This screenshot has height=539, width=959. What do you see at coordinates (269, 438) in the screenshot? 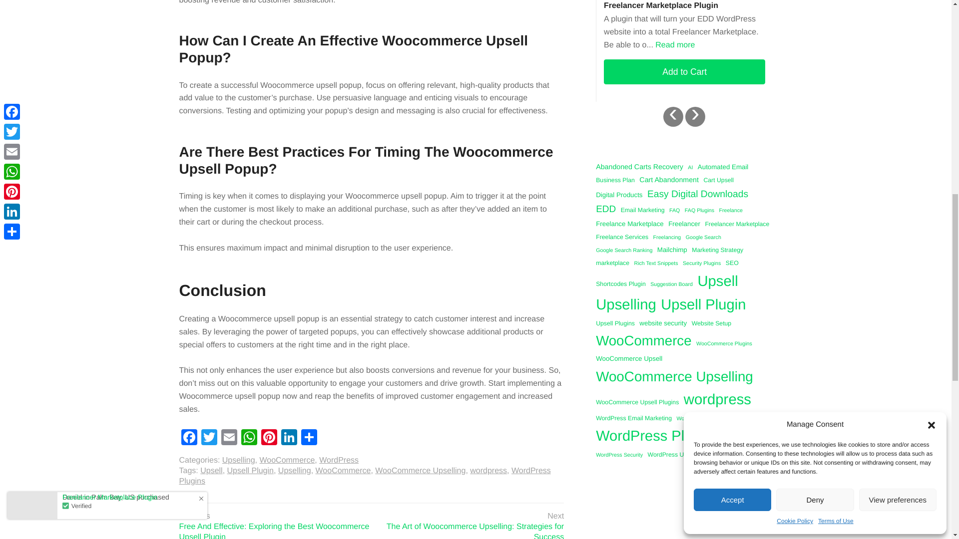
I see `Pinterest` at bounding box center [269, 438].